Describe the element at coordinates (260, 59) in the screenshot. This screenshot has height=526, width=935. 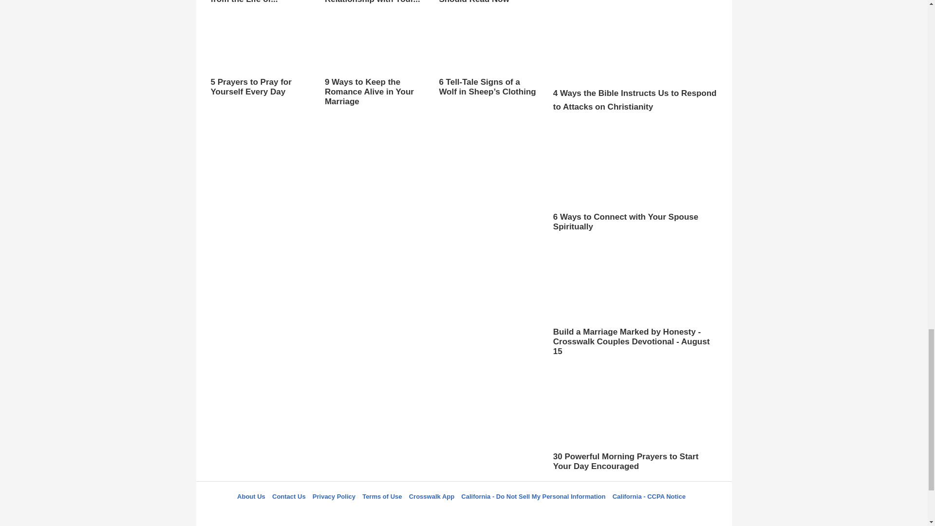
I see `5 Prayers to Pray for Yourself Every Day` at that location.